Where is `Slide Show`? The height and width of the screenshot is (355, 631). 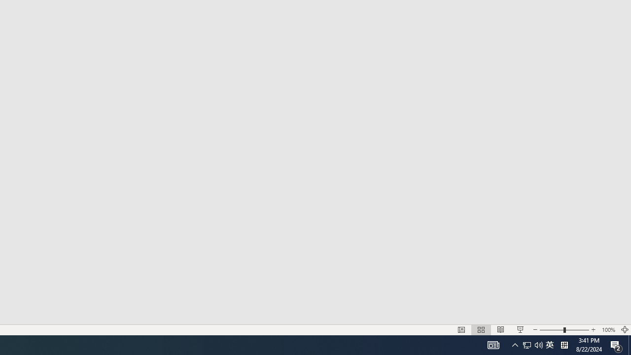 Slide Show is located at coordinates (521, 329).